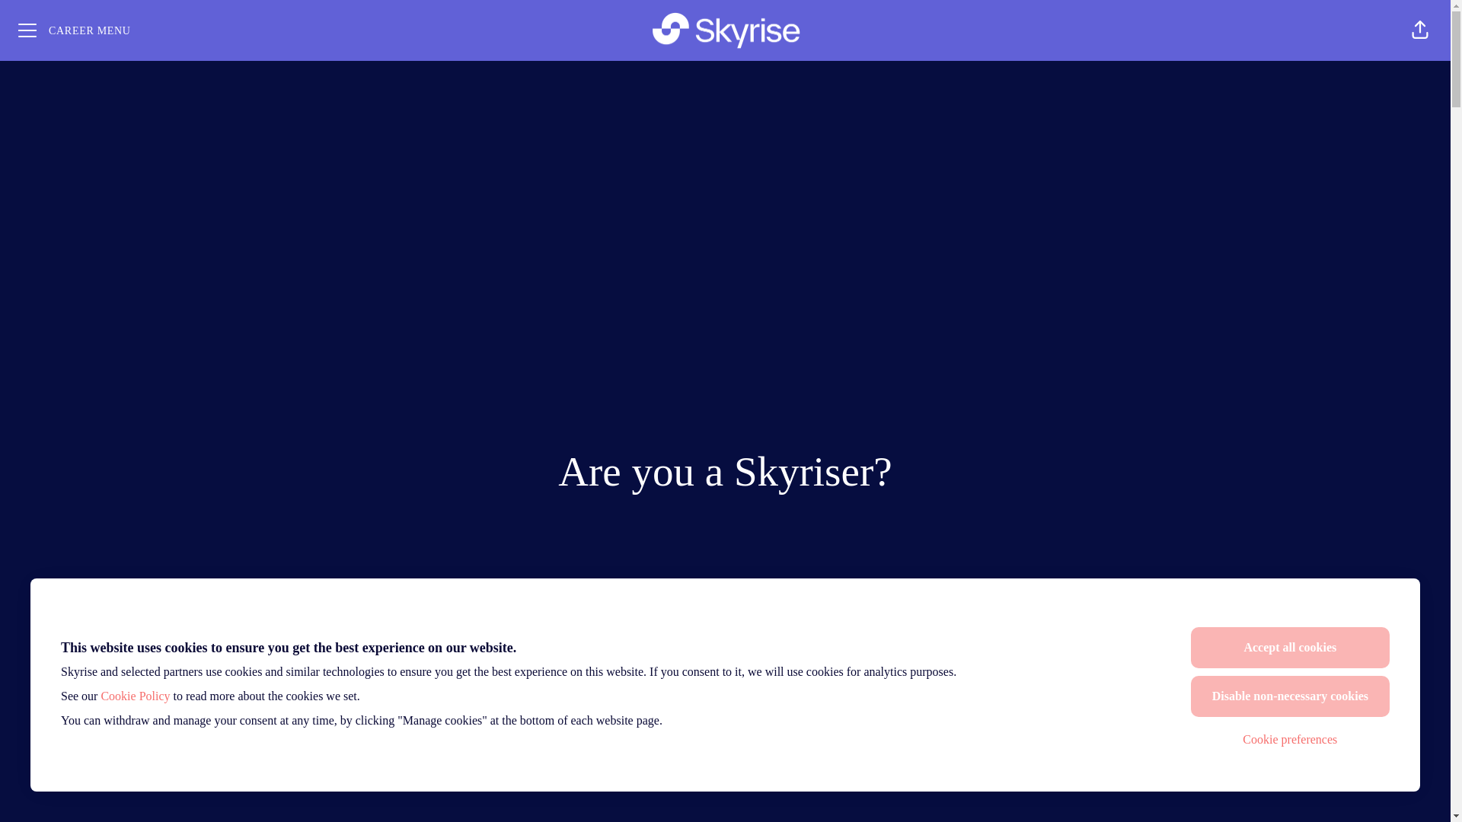 The height and width of the screenshot is (822, 1462). Describe the element at coordinates (135, 696) in the screenshot. I see `Cookie Policy` at that location.